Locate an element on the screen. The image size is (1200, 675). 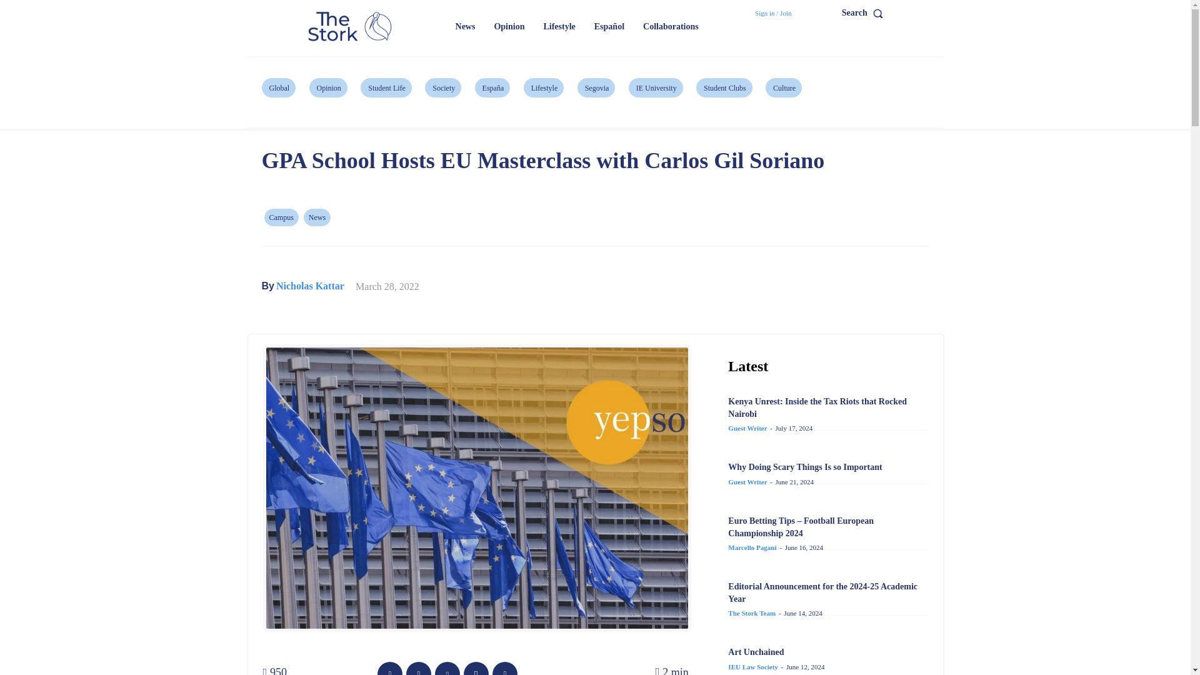
Linkedin is located at coordinates (504, 669).